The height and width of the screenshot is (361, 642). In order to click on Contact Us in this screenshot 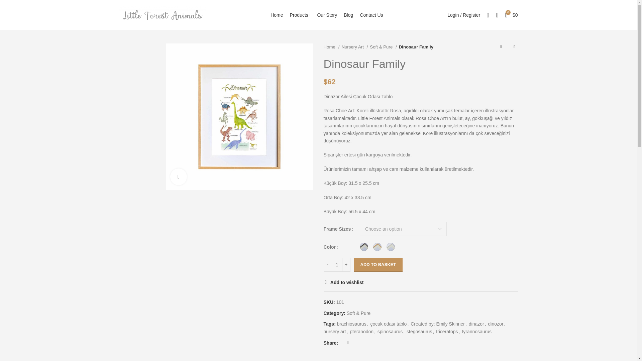, I will do `click(371, 15)`.